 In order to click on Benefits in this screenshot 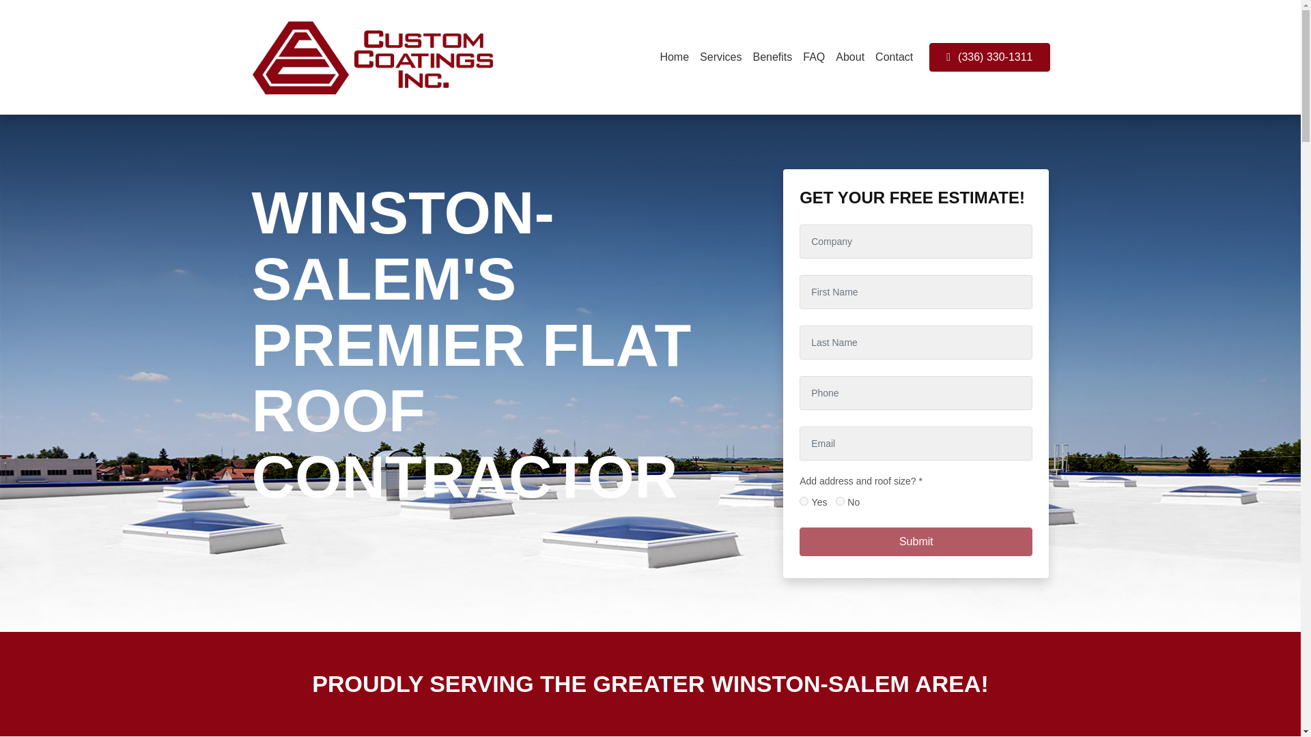, I will do `click(772, 57)`.